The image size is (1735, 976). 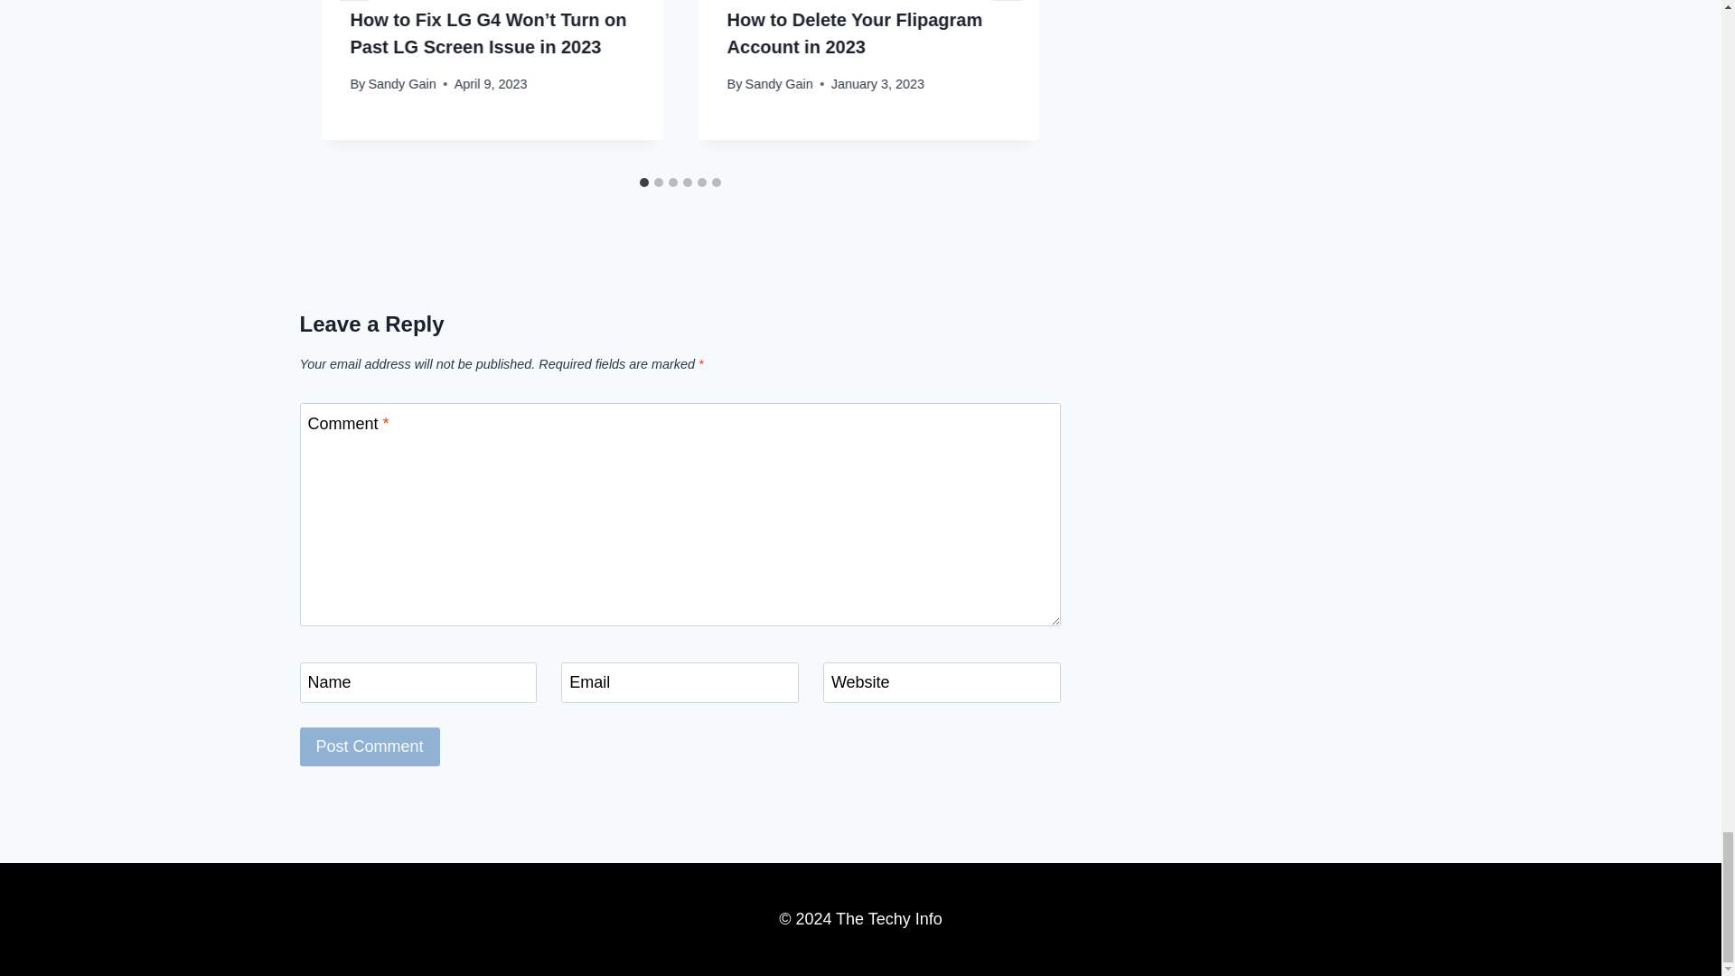 I want to click on Post Comment, so click(x=370, y=746).